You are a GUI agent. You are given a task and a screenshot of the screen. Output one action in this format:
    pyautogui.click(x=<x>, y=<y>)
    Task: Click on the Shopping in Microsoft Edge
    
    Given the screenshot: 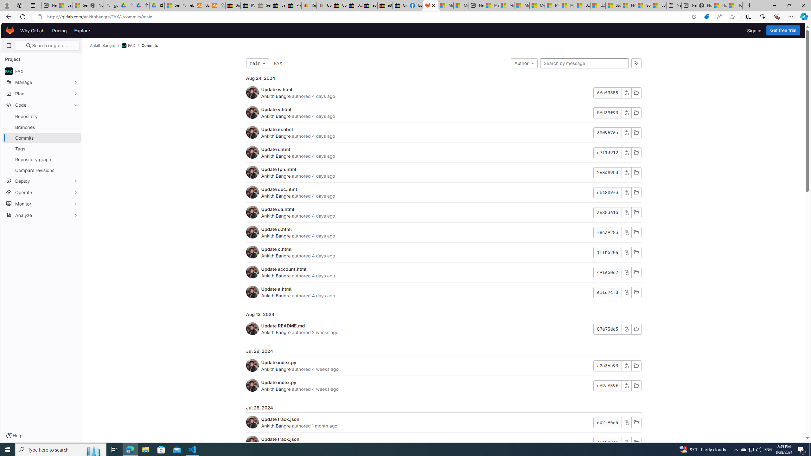 What is the action you would take?
    pyautogui.click(x=706, y=17)
    